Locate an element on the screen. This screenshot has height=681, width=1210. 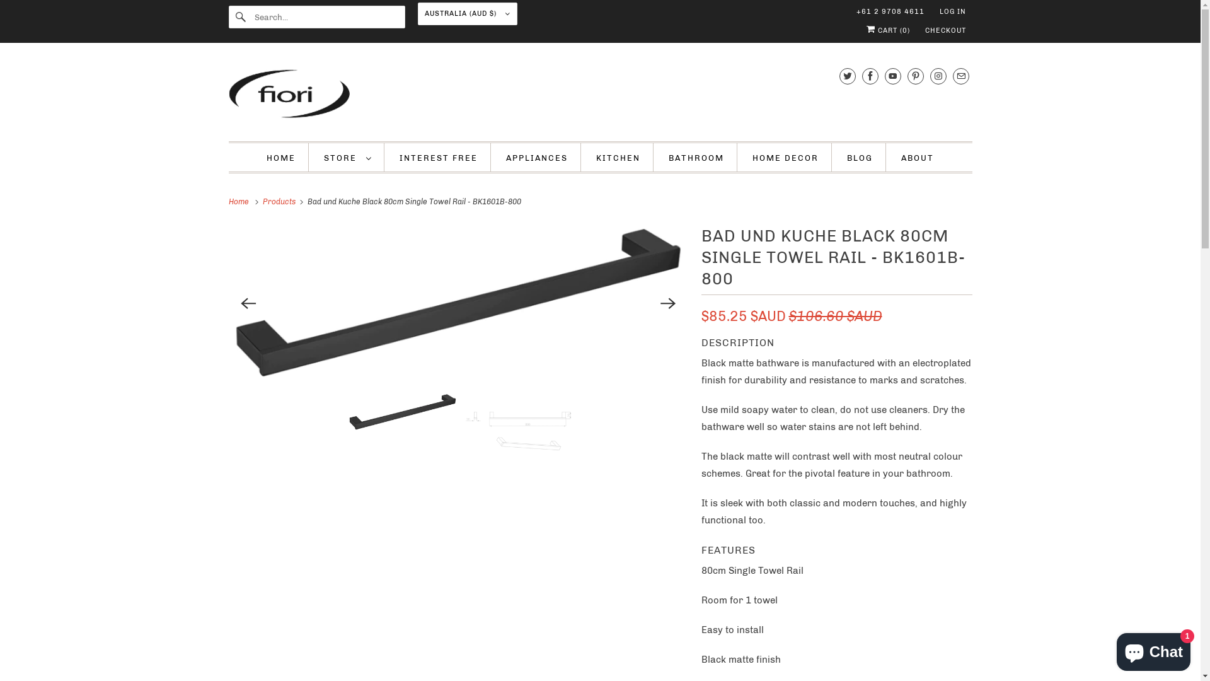
AUSTRALIA (AUD $) is located at coordinates (467, 14).